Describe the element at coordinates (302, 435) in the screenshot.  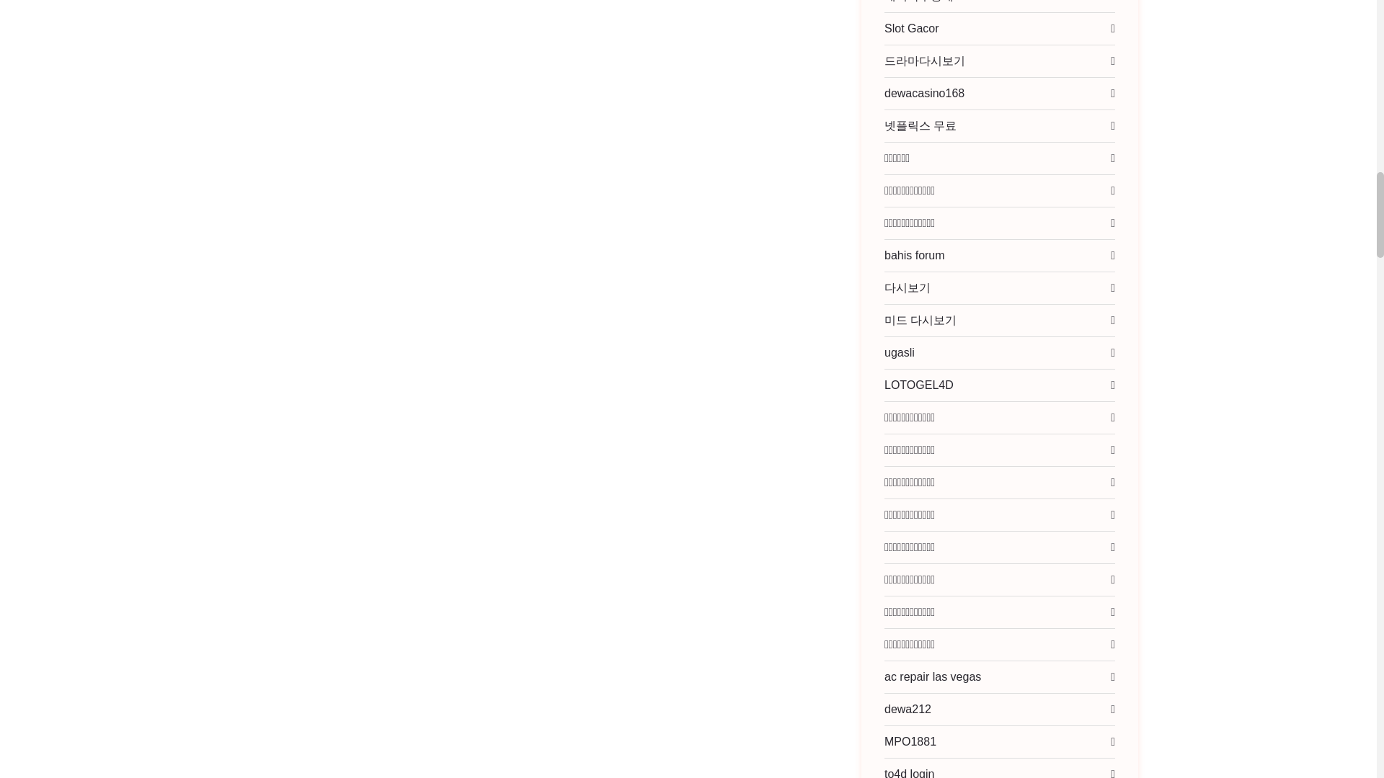
I see `Post Comment` at that location.